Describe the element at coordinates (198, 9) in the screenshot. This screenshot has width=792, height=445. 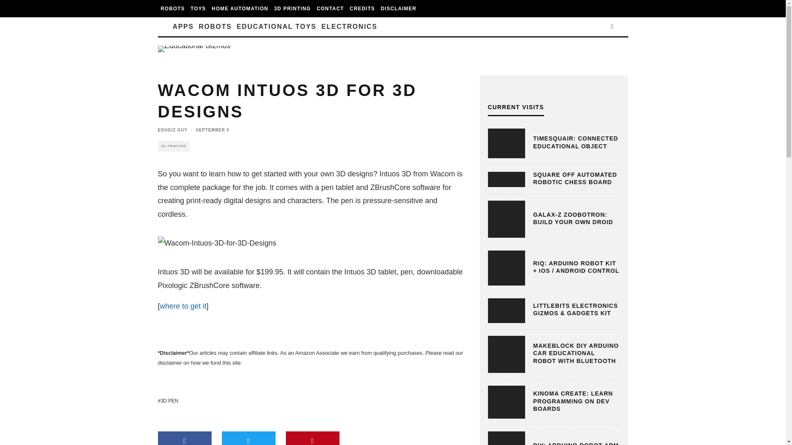
I see `TOYS` at that location.